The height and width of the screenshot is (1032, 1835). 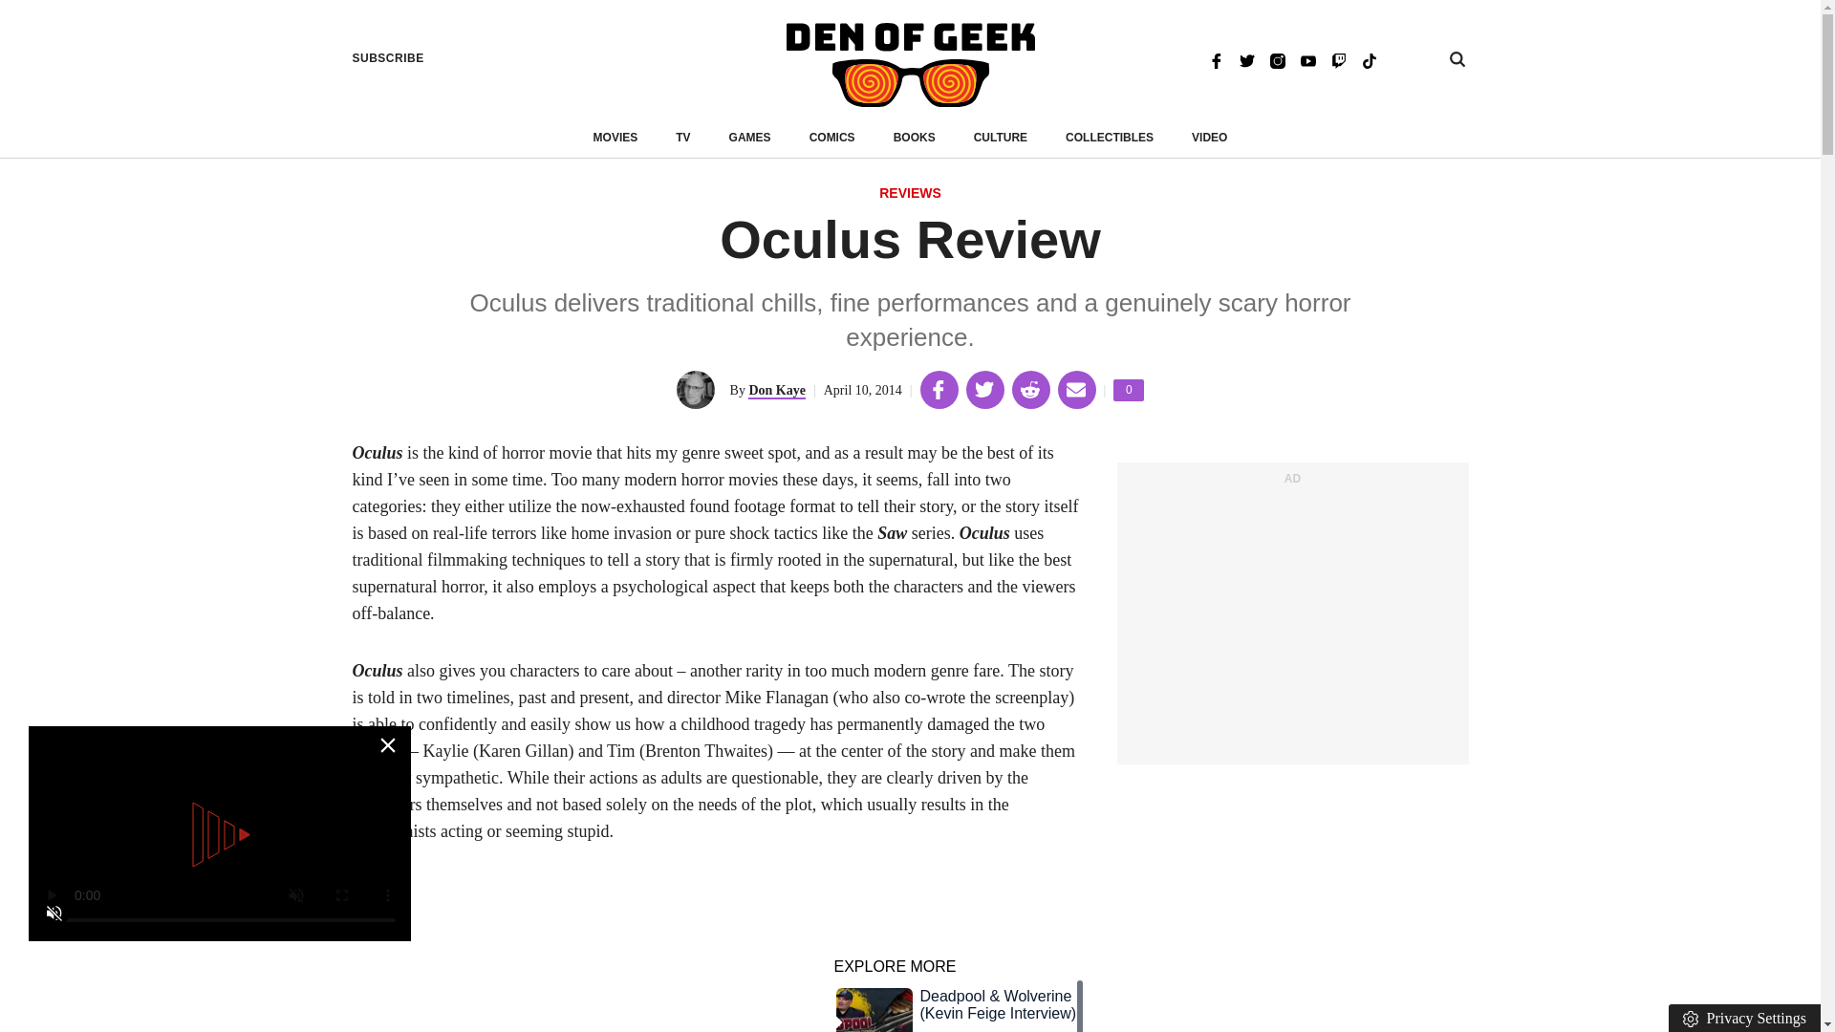 What do you see at coordinates (910, 194) in the screenshot?
I see `Twitter` at bounding box center [910, 194].